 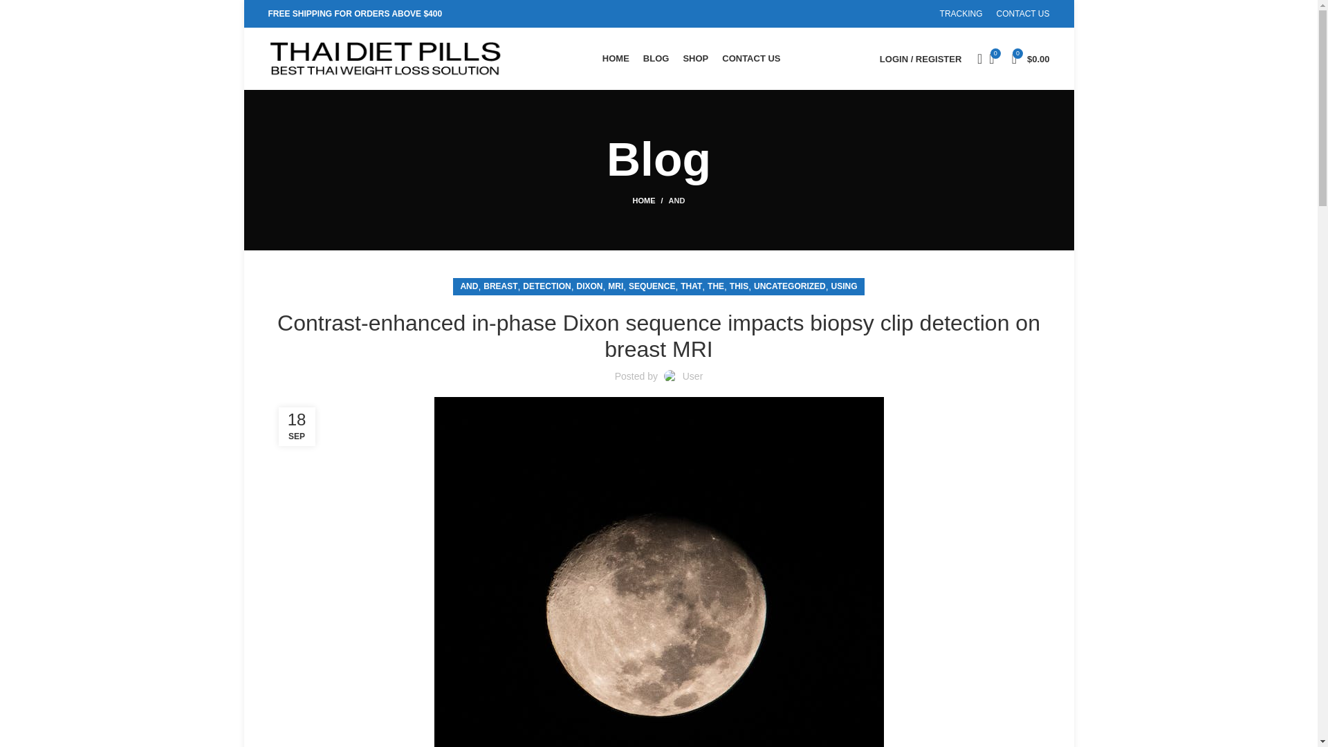 What do you see at coordinates (1031, 58) in the screenshot?
I see `Shopping cart` at bounding box center [1031, 58].